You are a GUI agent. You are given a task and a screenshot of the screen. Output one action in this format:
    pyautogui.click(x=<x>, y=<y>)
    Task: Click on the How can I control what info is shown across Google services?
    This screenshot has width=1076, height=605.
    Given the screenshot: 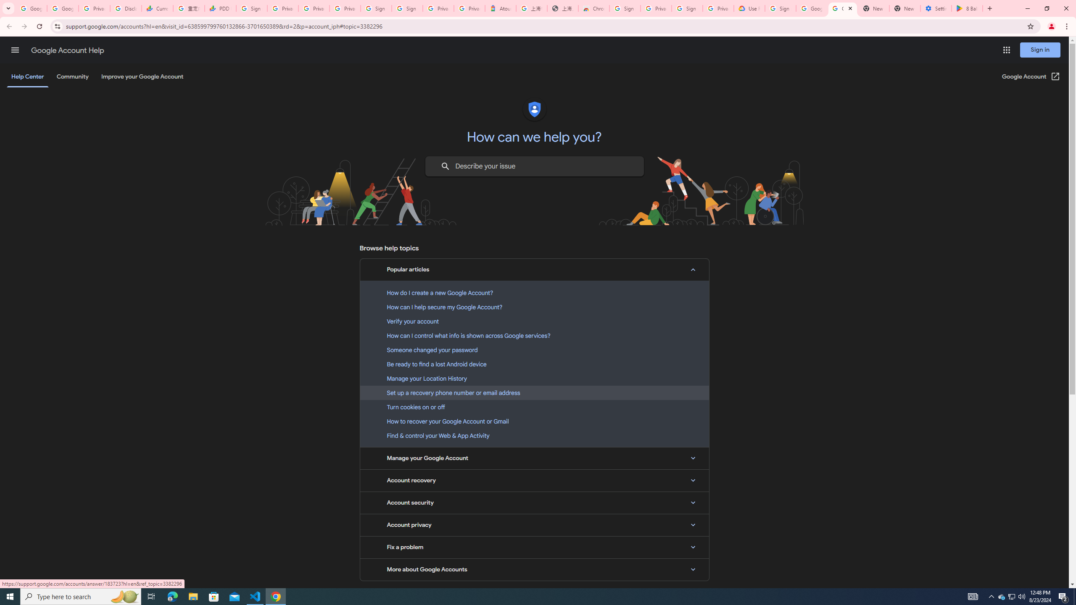 What is the action you would take?
    pyautogui.click(x=534, y=335)
    